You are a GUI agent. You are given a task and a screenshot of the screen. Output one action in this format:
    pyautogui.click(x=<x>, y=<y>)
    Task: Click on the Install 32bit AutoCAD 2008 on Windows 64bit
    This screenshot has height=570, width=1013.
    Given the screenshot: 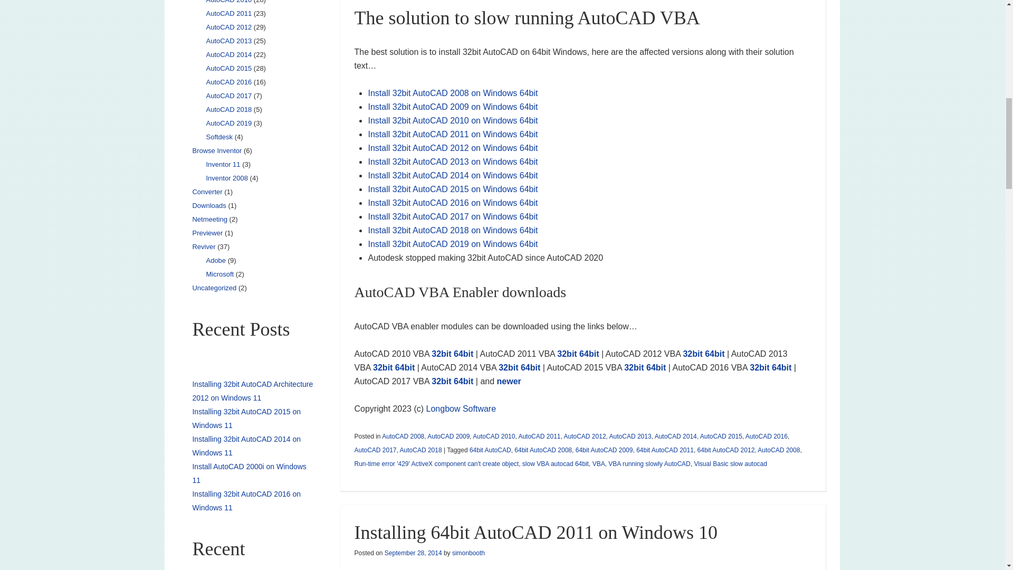 What is the action you would take?
    pyautogui.click(x=453, y=93)
    